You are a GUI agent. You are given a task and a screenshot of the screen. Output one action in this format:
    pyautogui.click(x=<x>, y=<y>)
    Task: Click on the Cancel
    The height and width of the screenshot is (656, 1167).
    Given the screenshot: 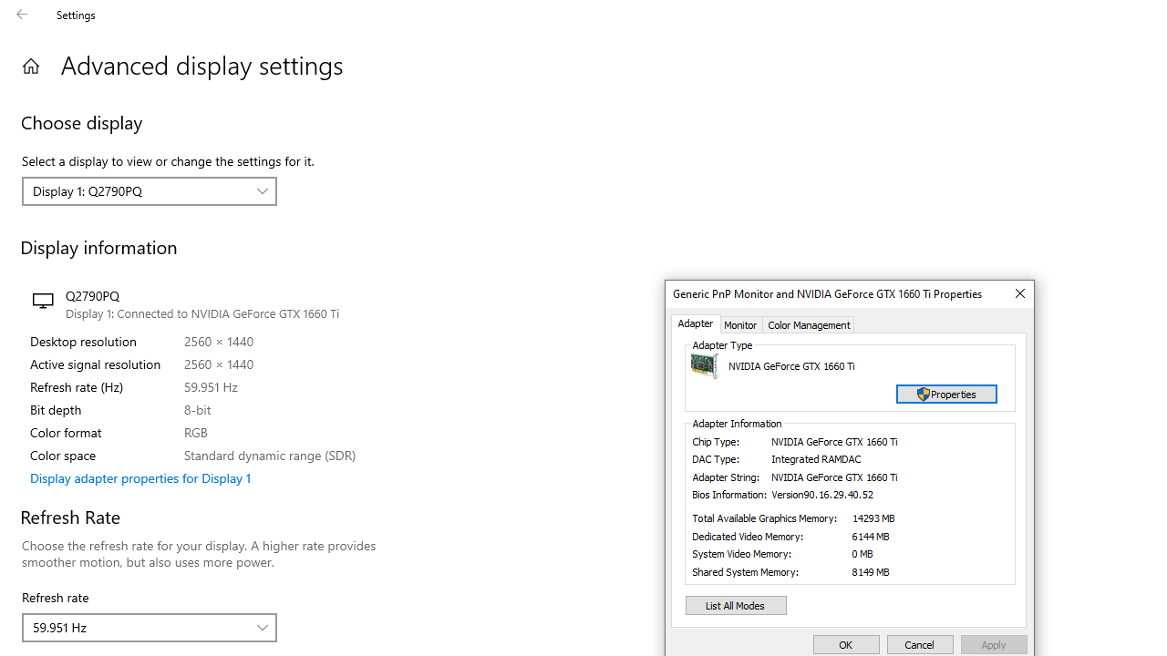 What is the action you would take?
    pyautogui.click(x=920, y=645)
    